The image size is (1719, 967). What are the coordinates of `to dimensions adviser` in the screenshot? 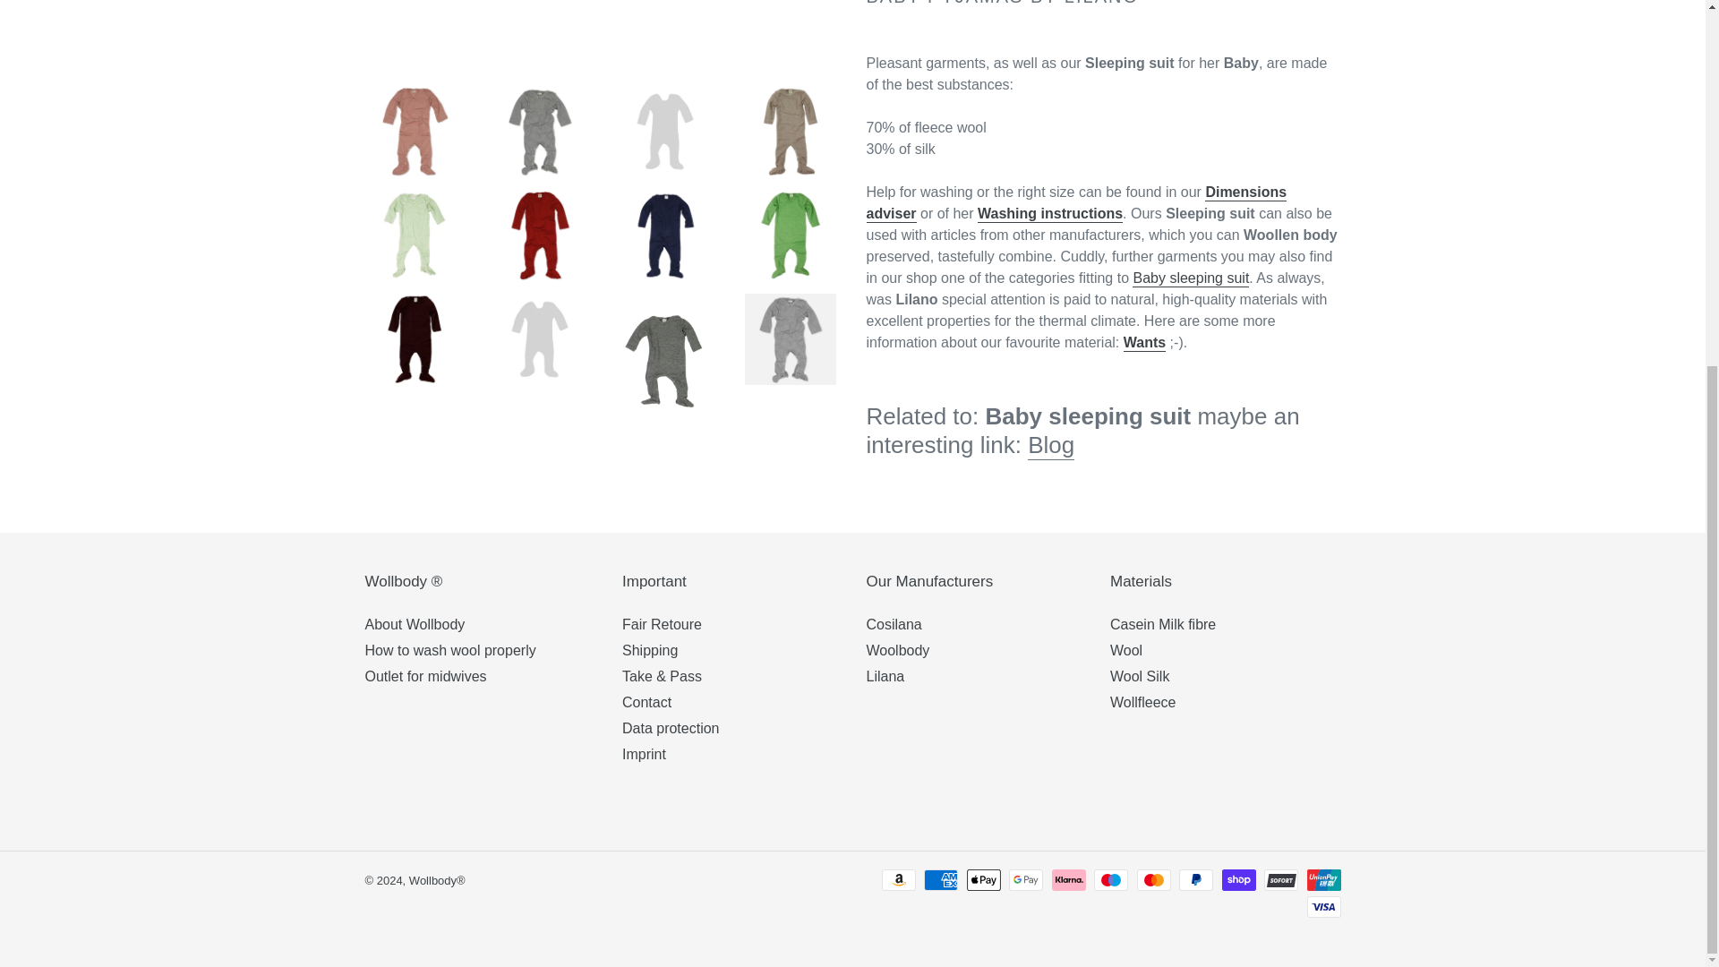 It's located at (1076, 204).